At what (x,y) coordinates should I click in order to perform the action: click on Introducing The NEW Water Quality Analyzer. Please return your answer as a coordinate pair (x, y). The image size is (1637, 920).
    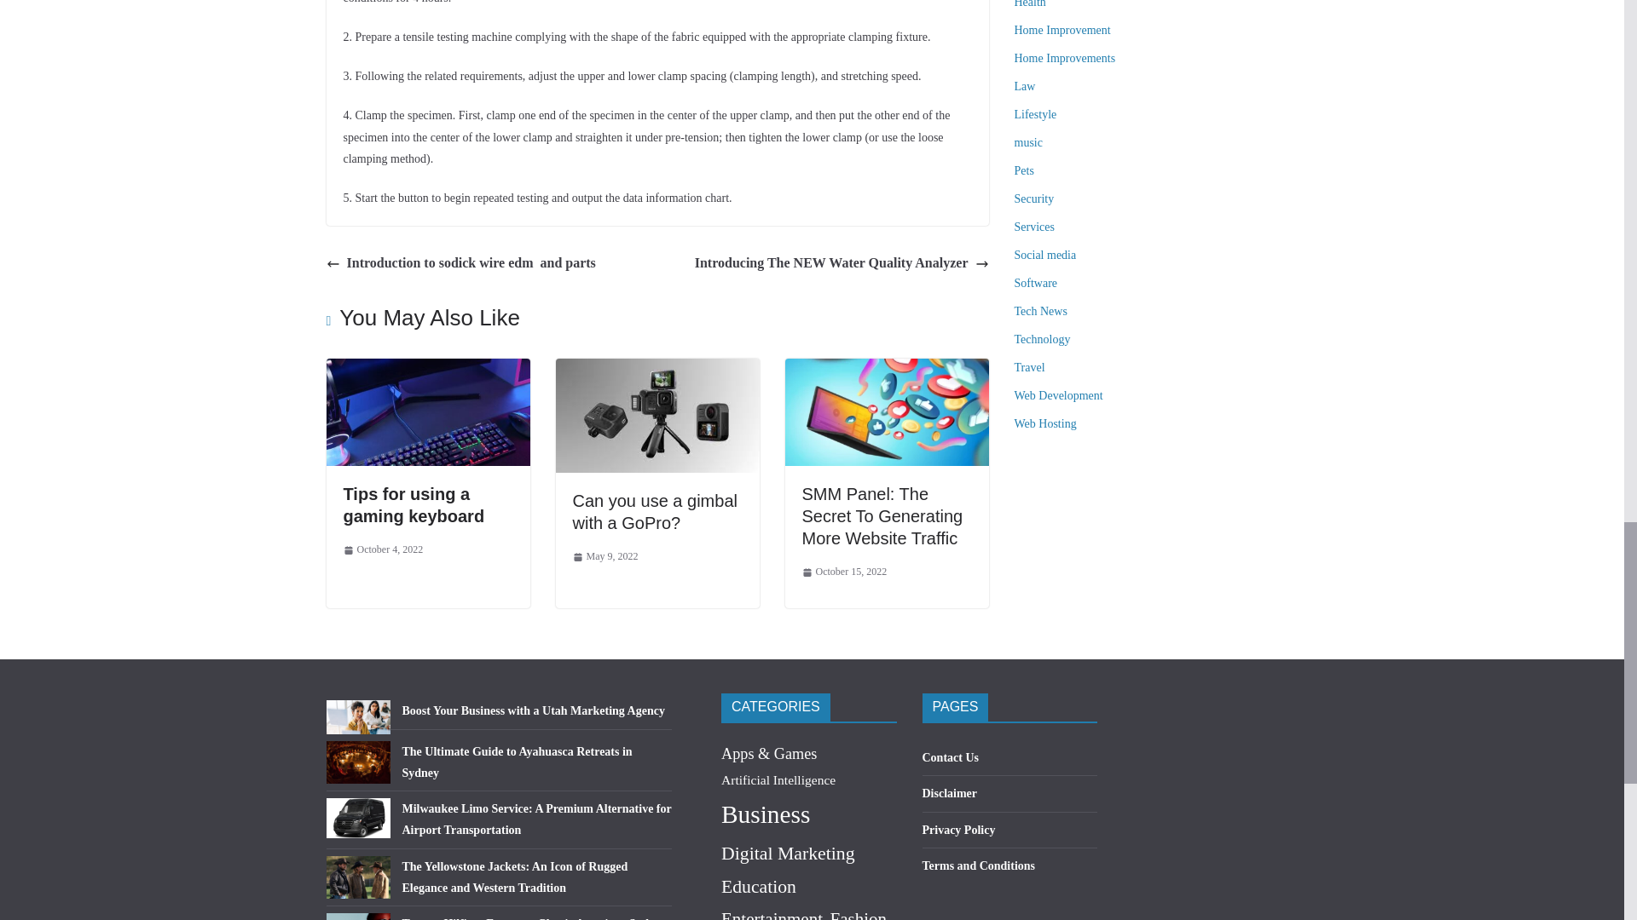
    Looking at the image, I should click on (841, 263).